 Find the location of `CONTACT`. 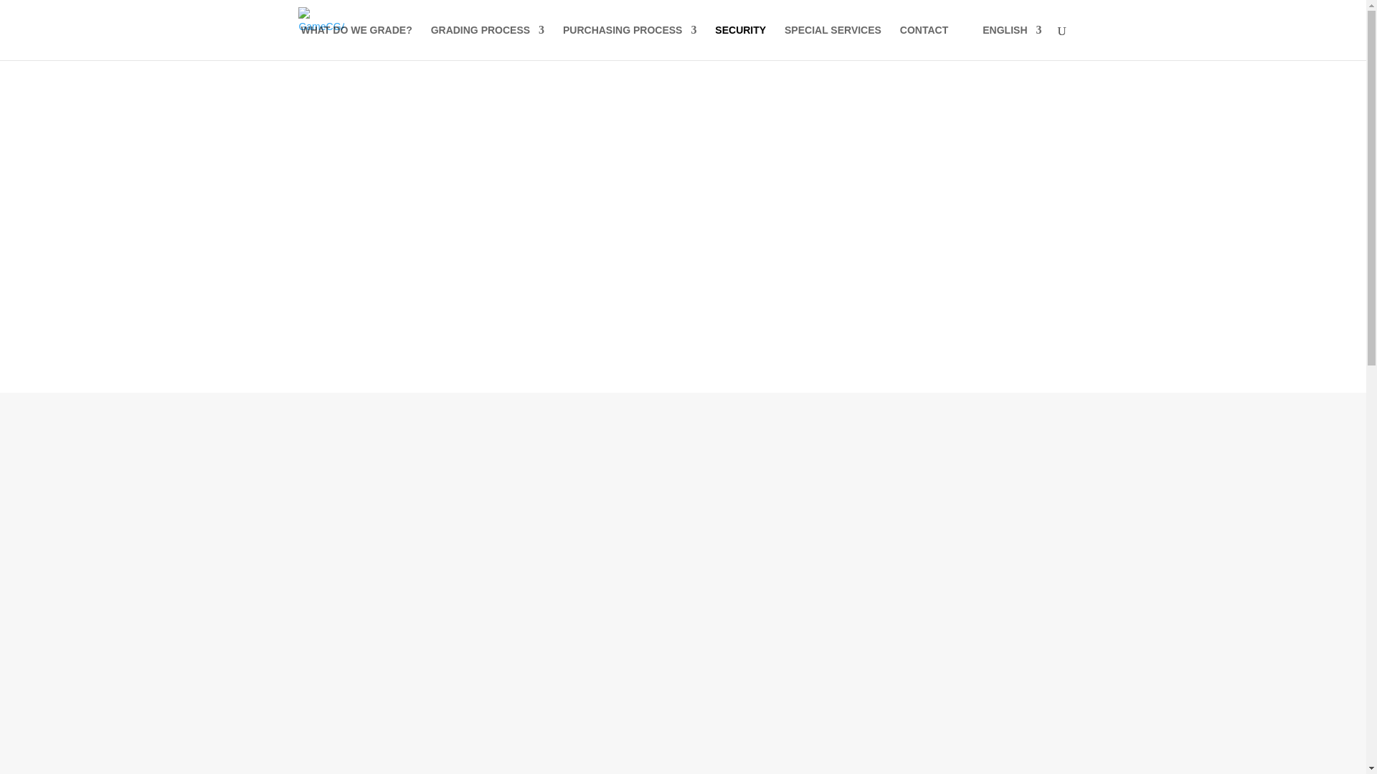

CONTACT is located at coordinates (924, 42).